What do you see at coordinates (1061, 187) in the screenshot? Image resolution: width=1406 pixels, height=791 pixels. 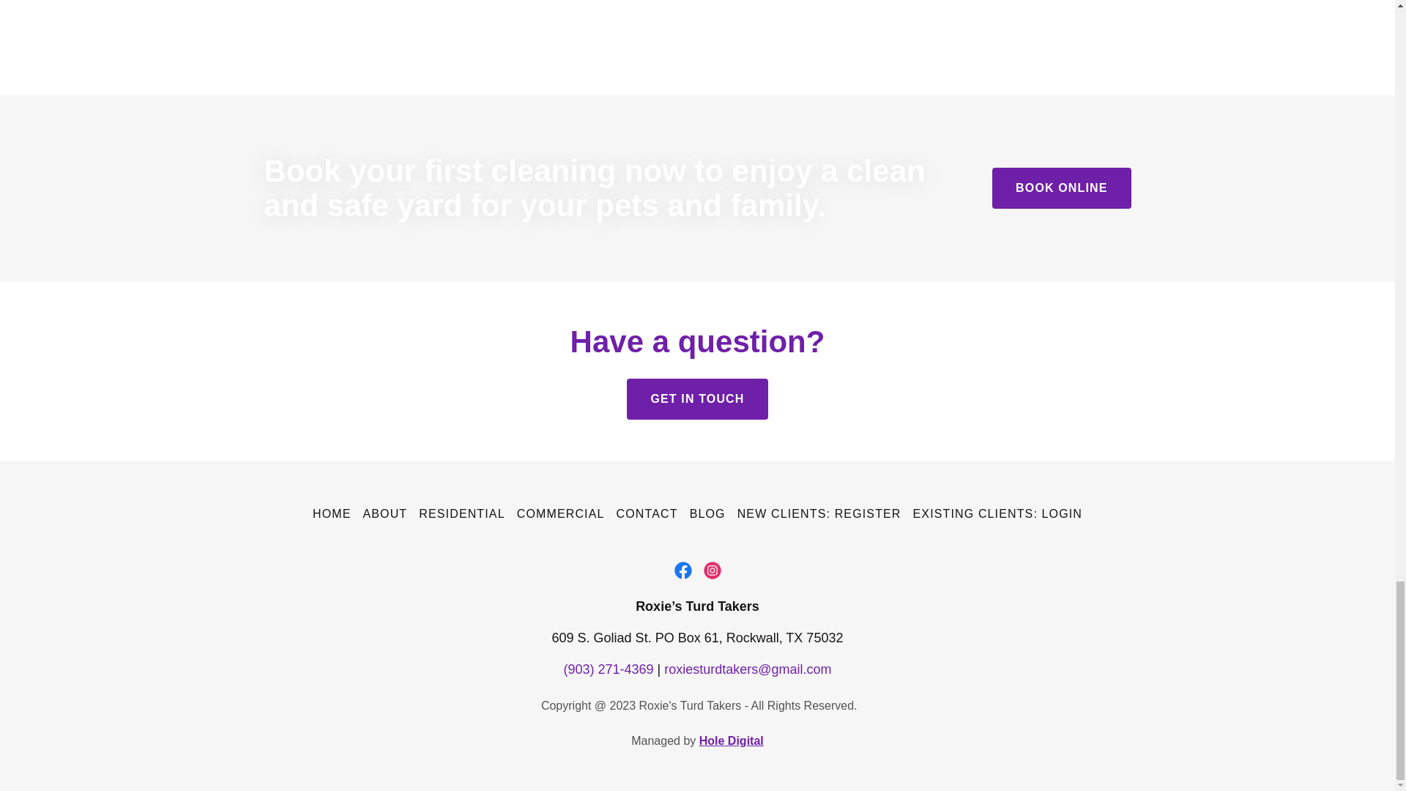 I see `BOOK ONLINE` at bounding box center [1061, 187].